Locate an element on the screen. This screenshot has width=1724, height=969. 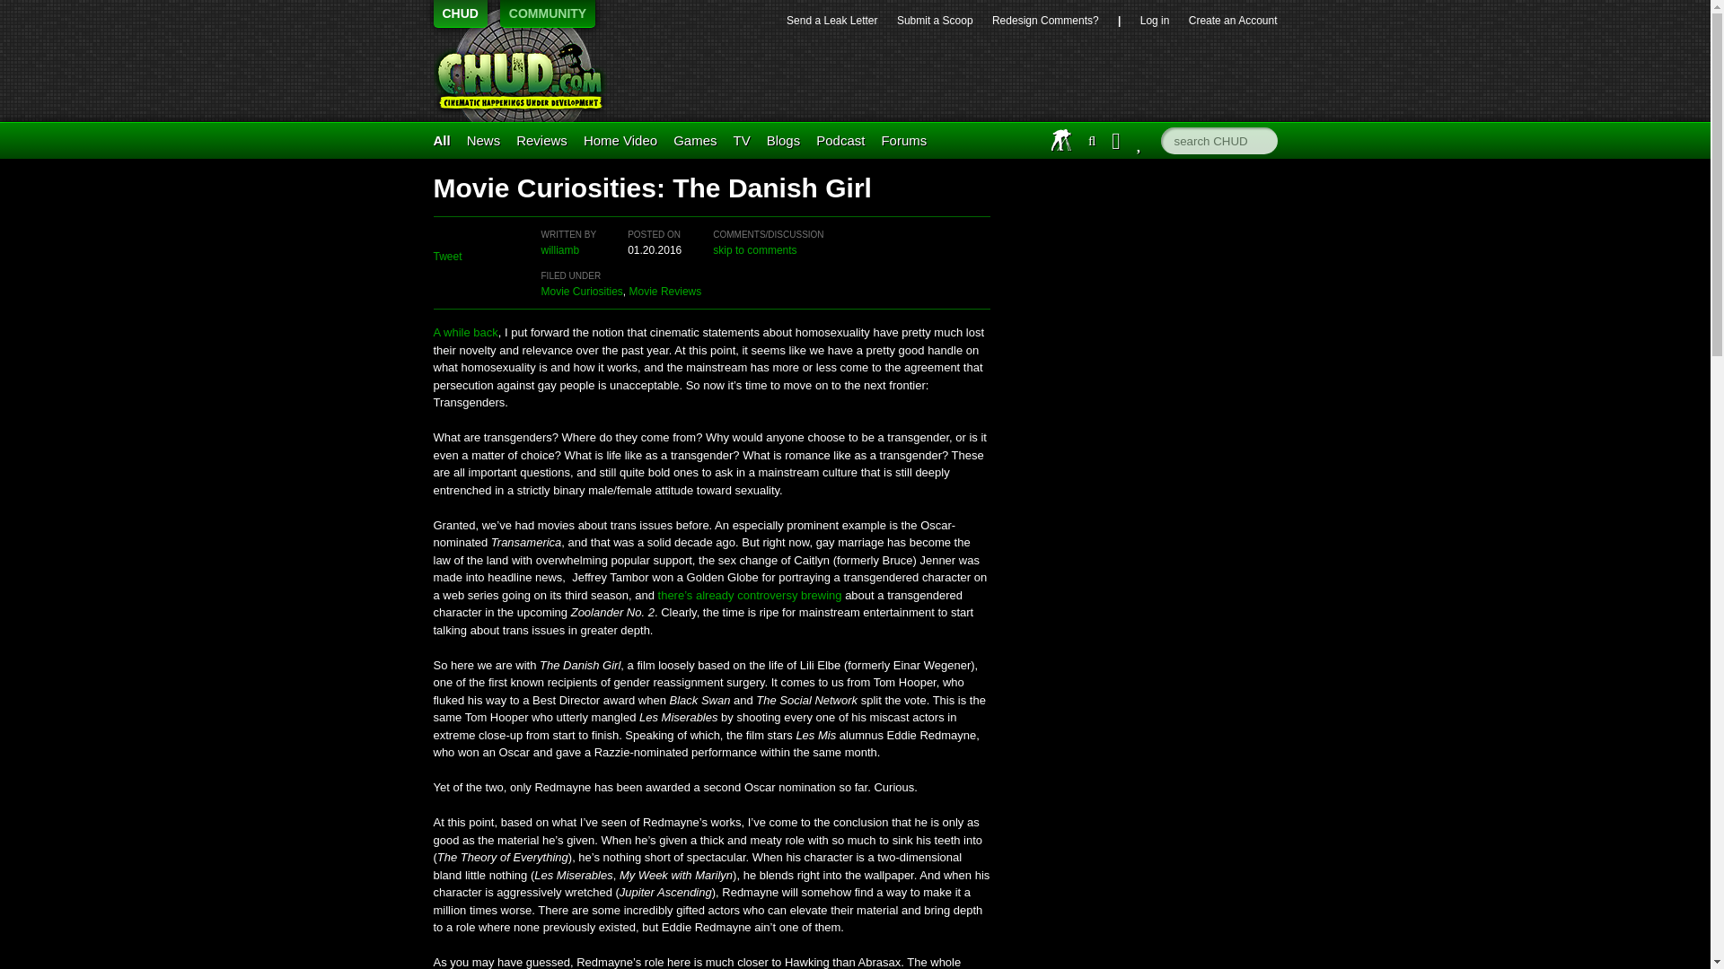
News is located at coordinates (484, 140).